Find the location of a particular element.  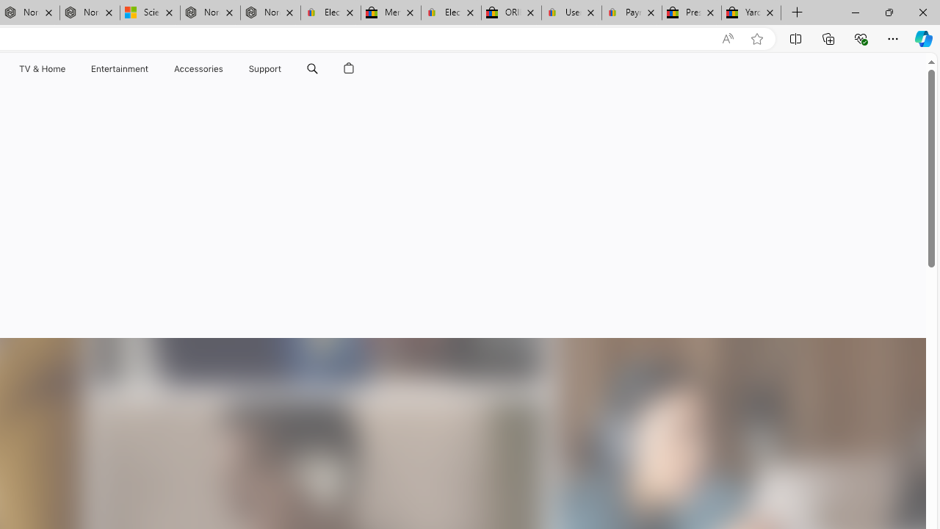

TV and Home menu is located at coordinates (68, 69).